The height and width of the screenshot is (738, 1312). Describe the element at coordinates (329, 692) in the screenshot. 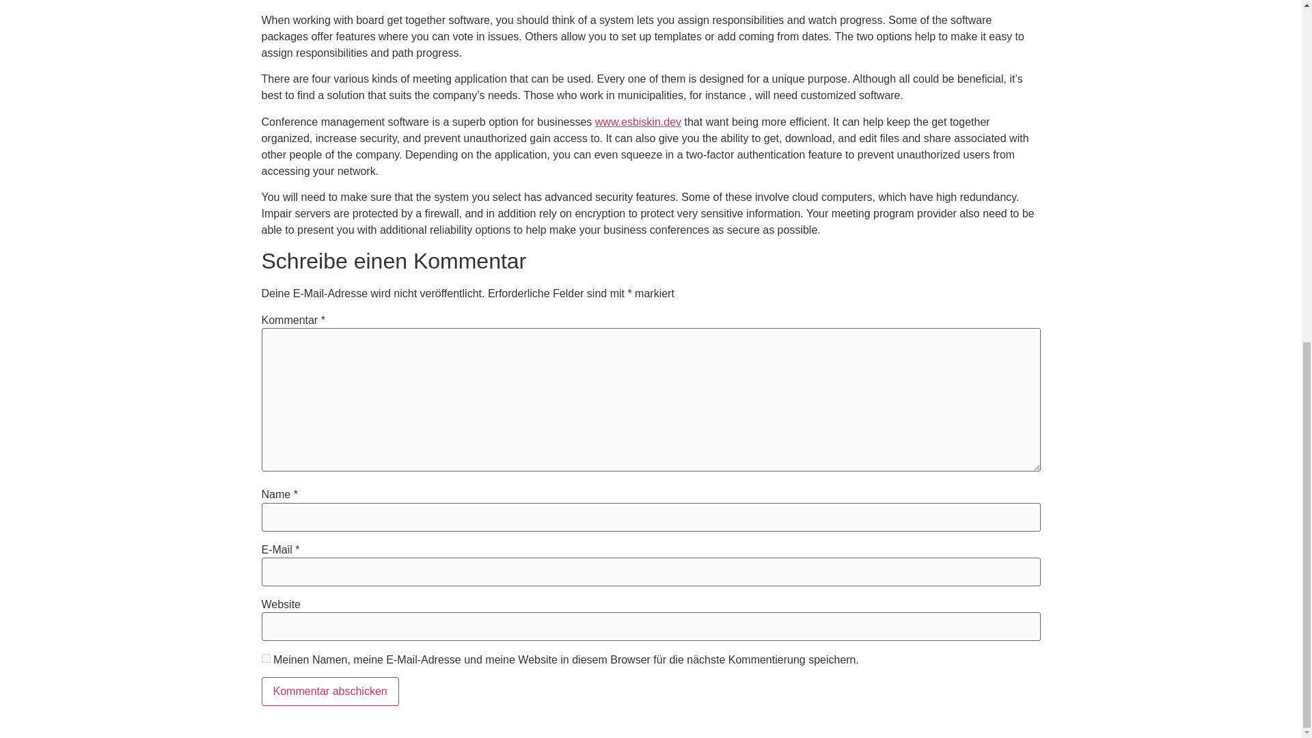

I see `Kommentar abschicken` at that location.